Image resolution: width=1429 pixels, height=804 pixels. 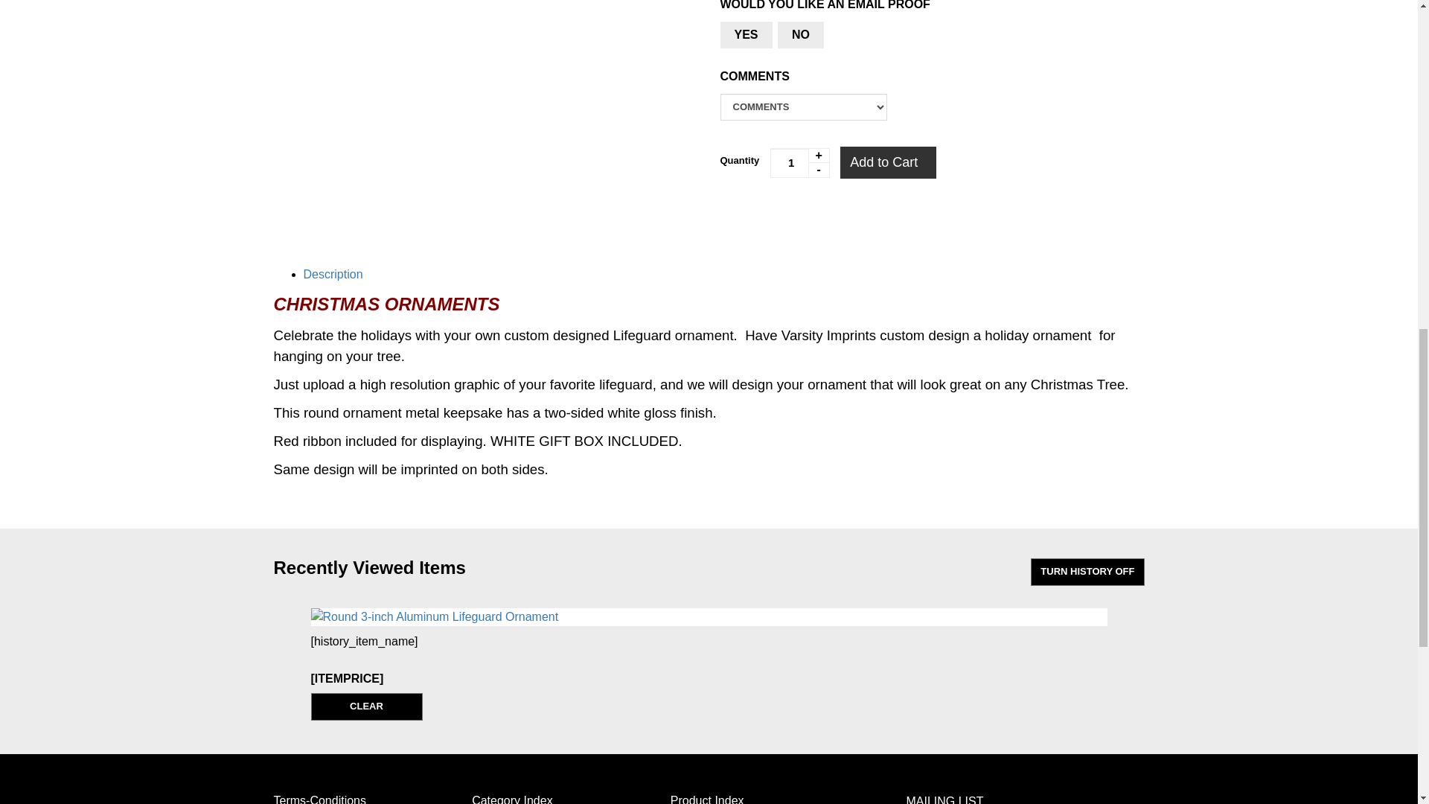 What do you see at coordinates (801, 34) in the screenshot?
I see `NO` at bounding box center [801, 34].